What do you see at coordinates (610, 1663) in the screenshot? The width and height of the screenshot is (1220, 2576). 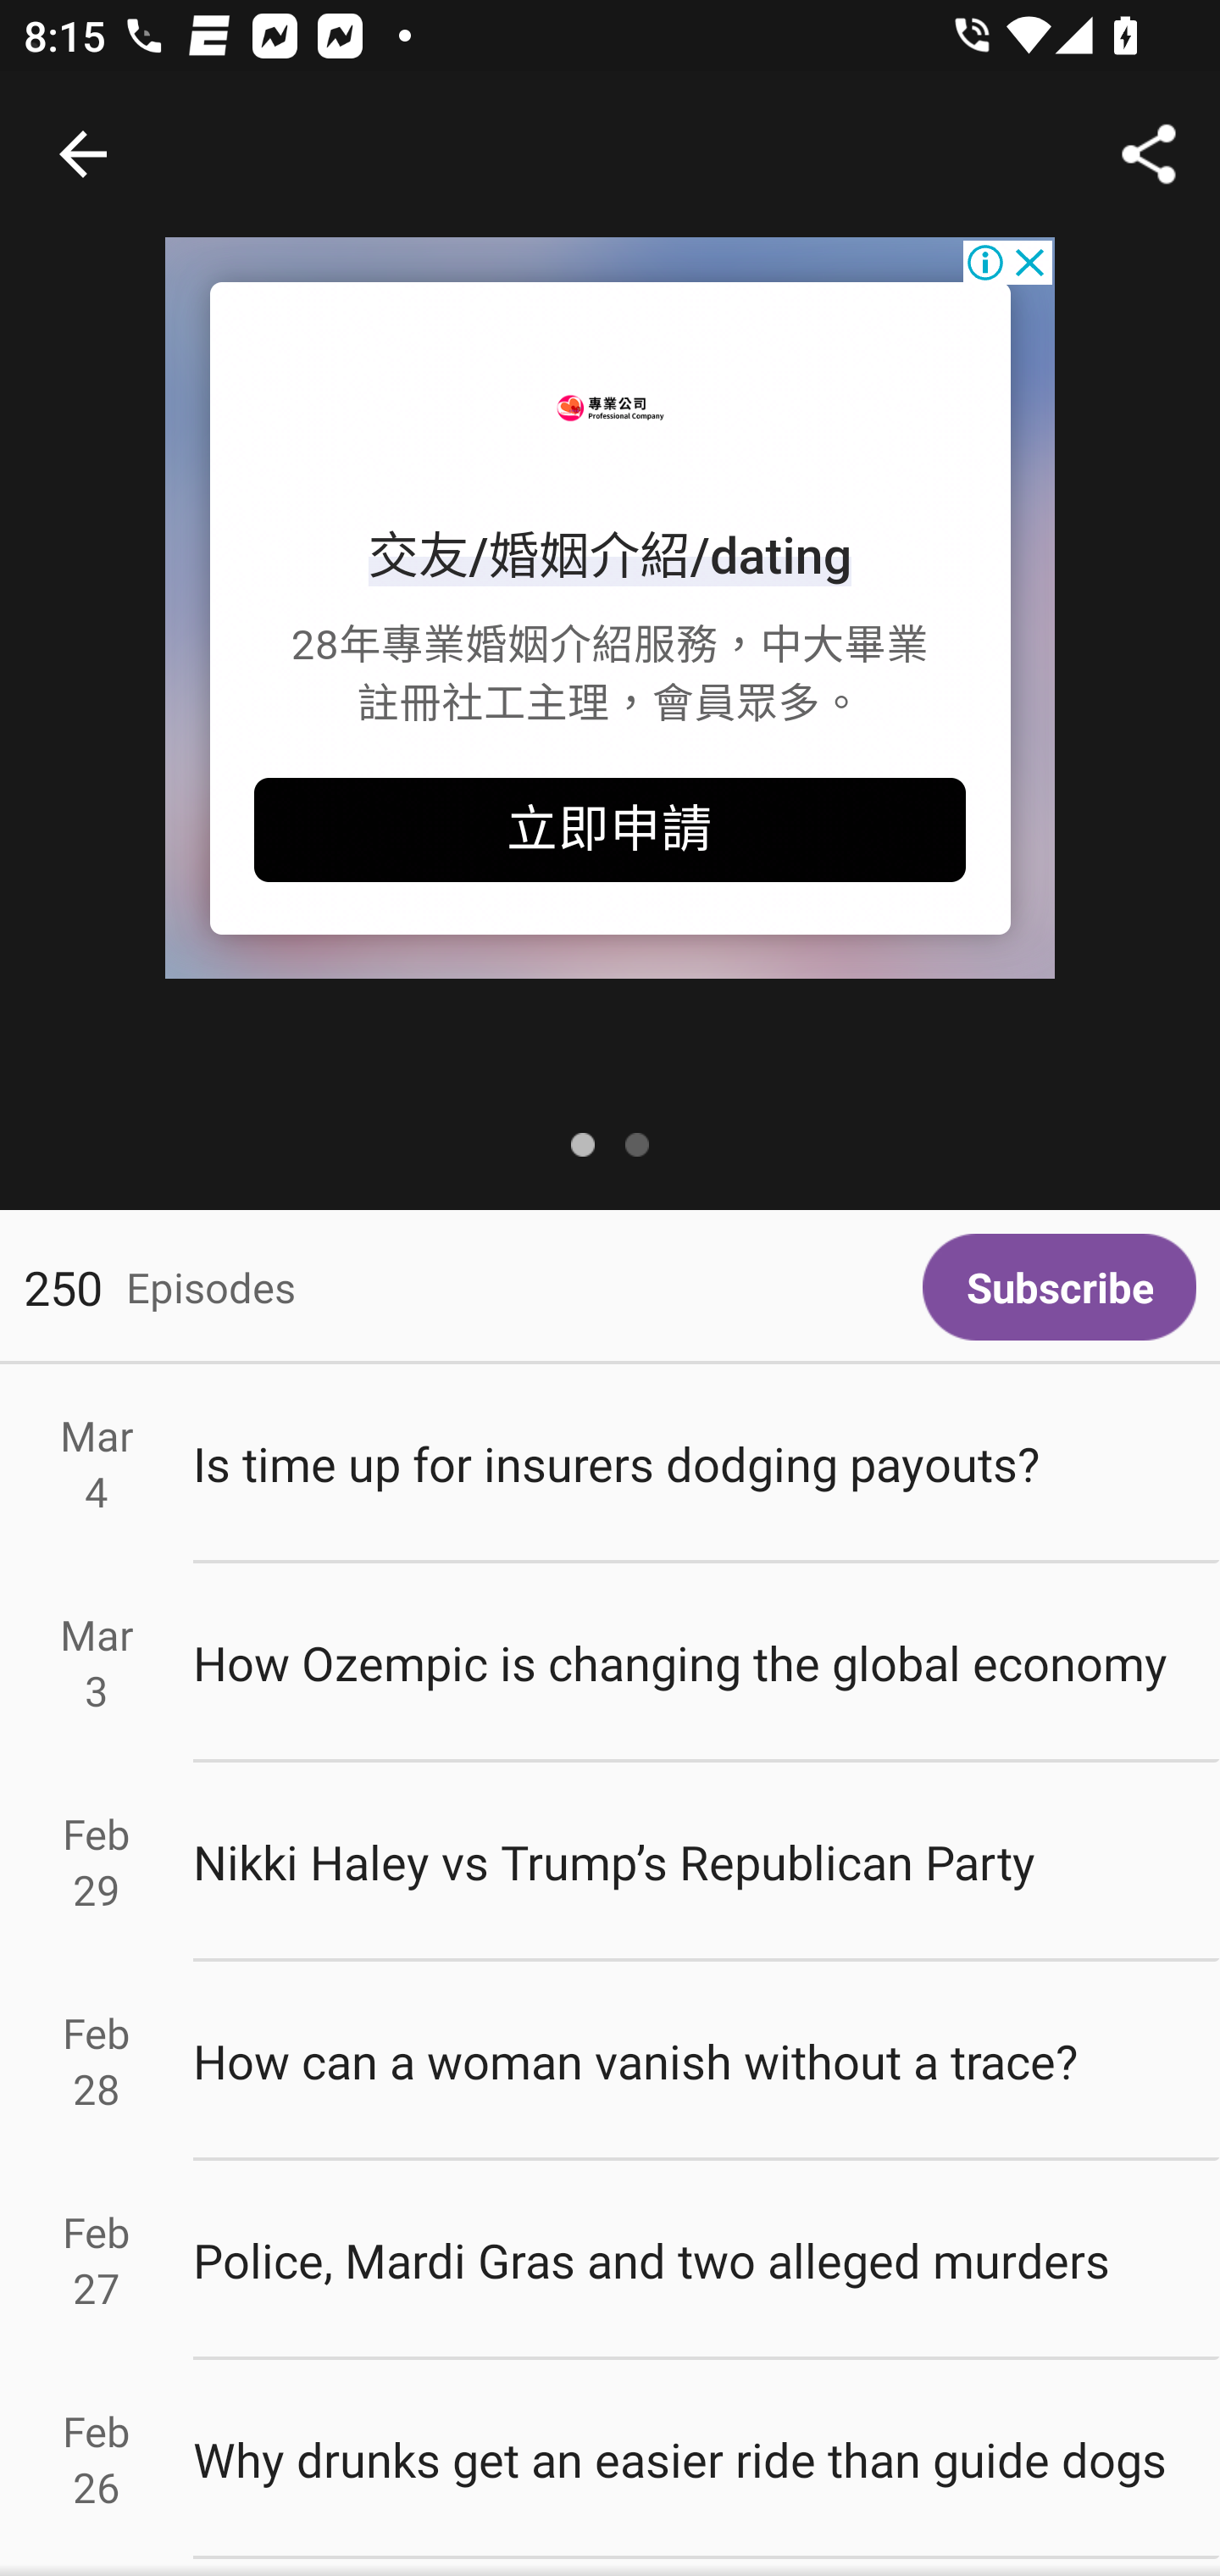 I see `Mar 3 How Ozempic is changing the global economy` at bounding box center [610, 1663].